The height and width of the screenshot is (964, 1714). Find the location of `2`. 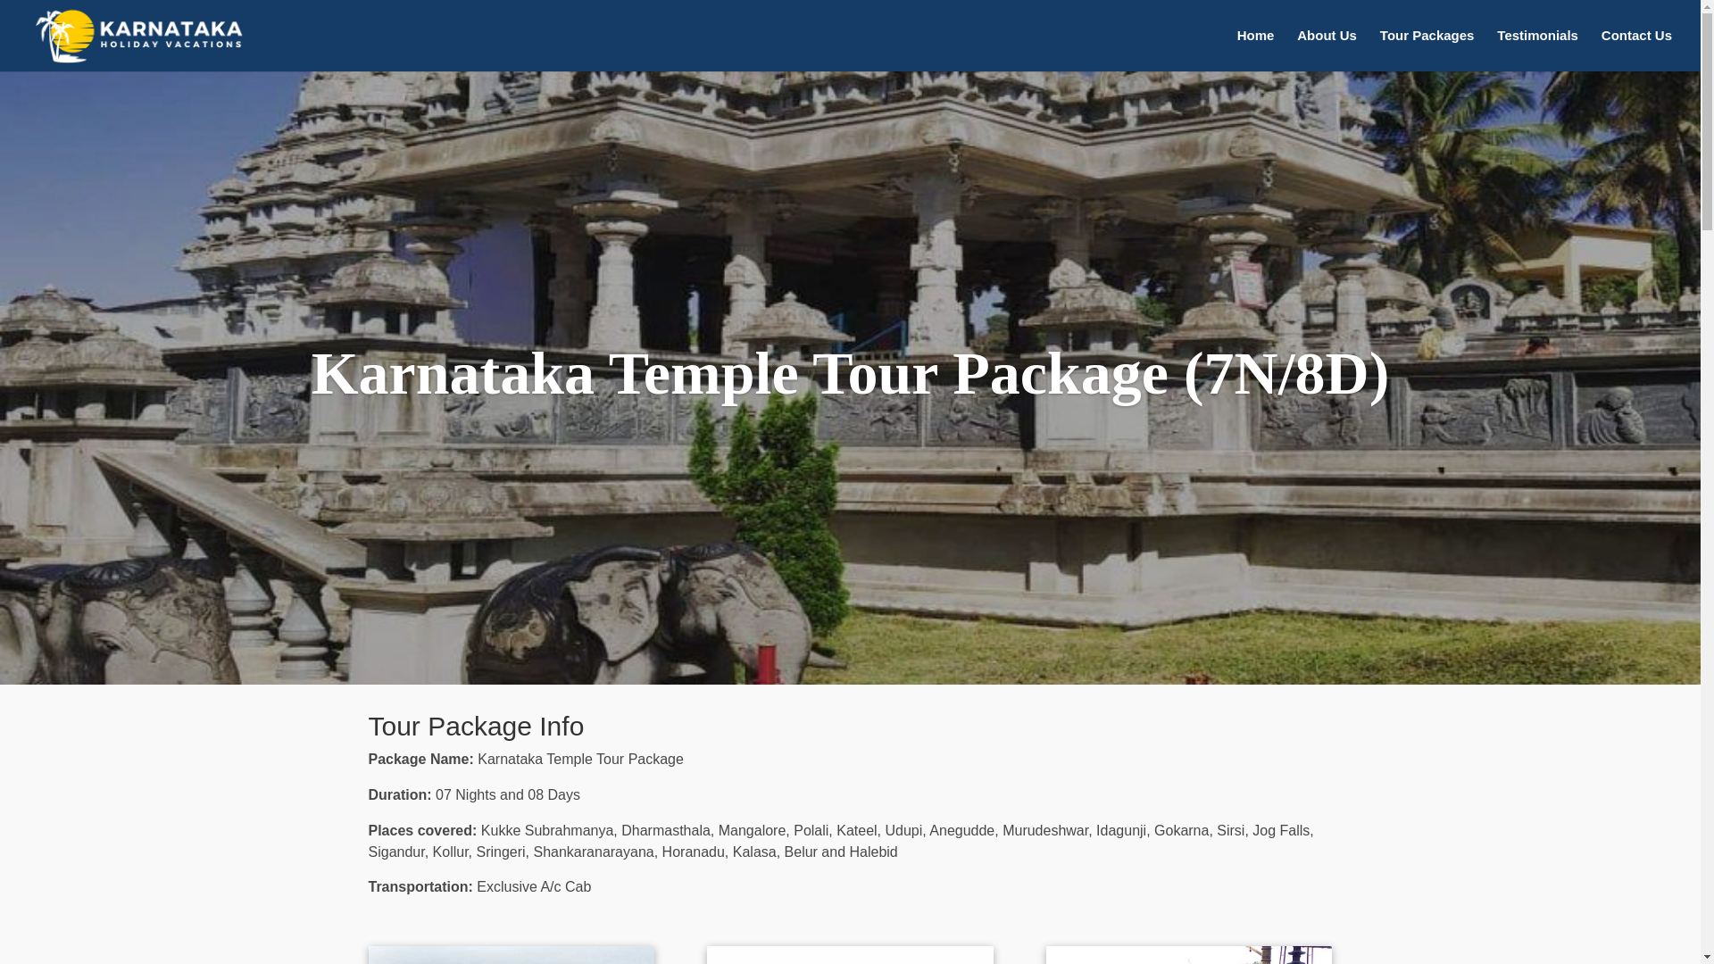

2 is located at coordinates (849, 955).